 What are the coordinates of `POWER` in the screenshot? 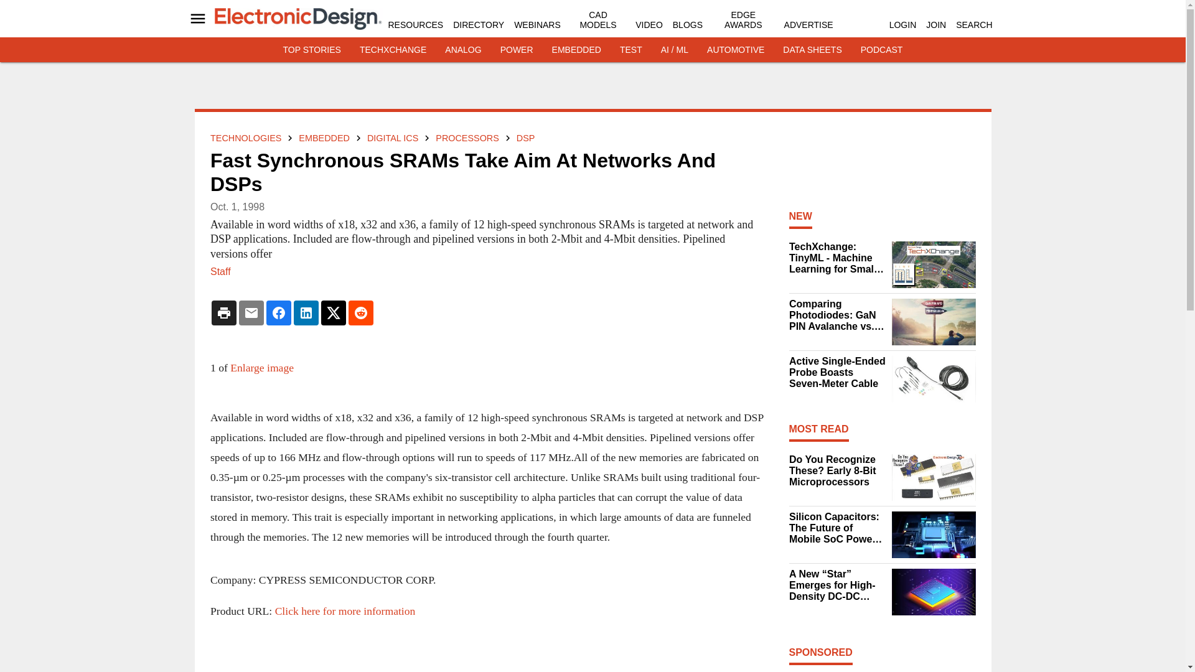 It's located at (517, 50).